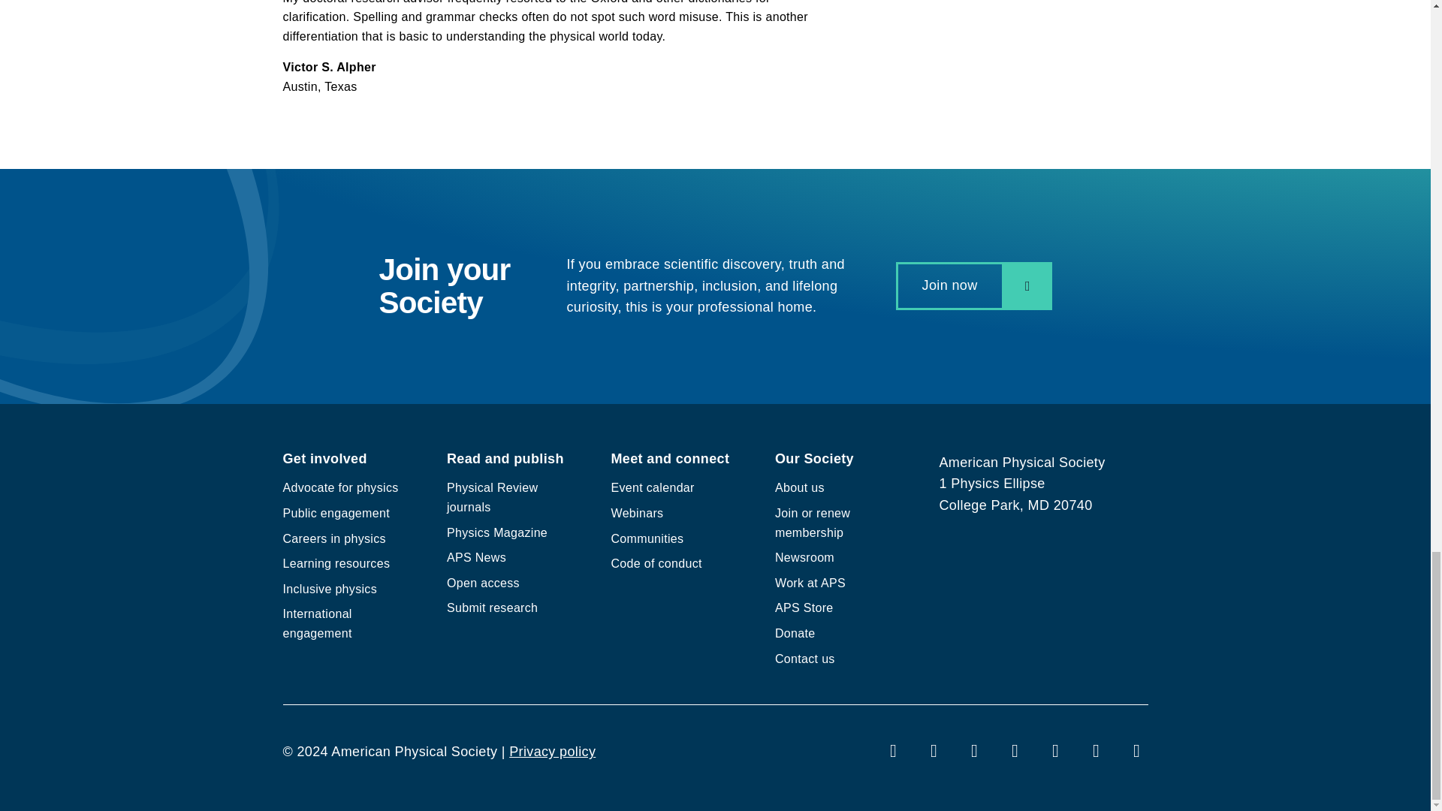 Image resolution: width=1442 pixels, height=811 pixels. I want to click on Event calendar, so click(653, 487).